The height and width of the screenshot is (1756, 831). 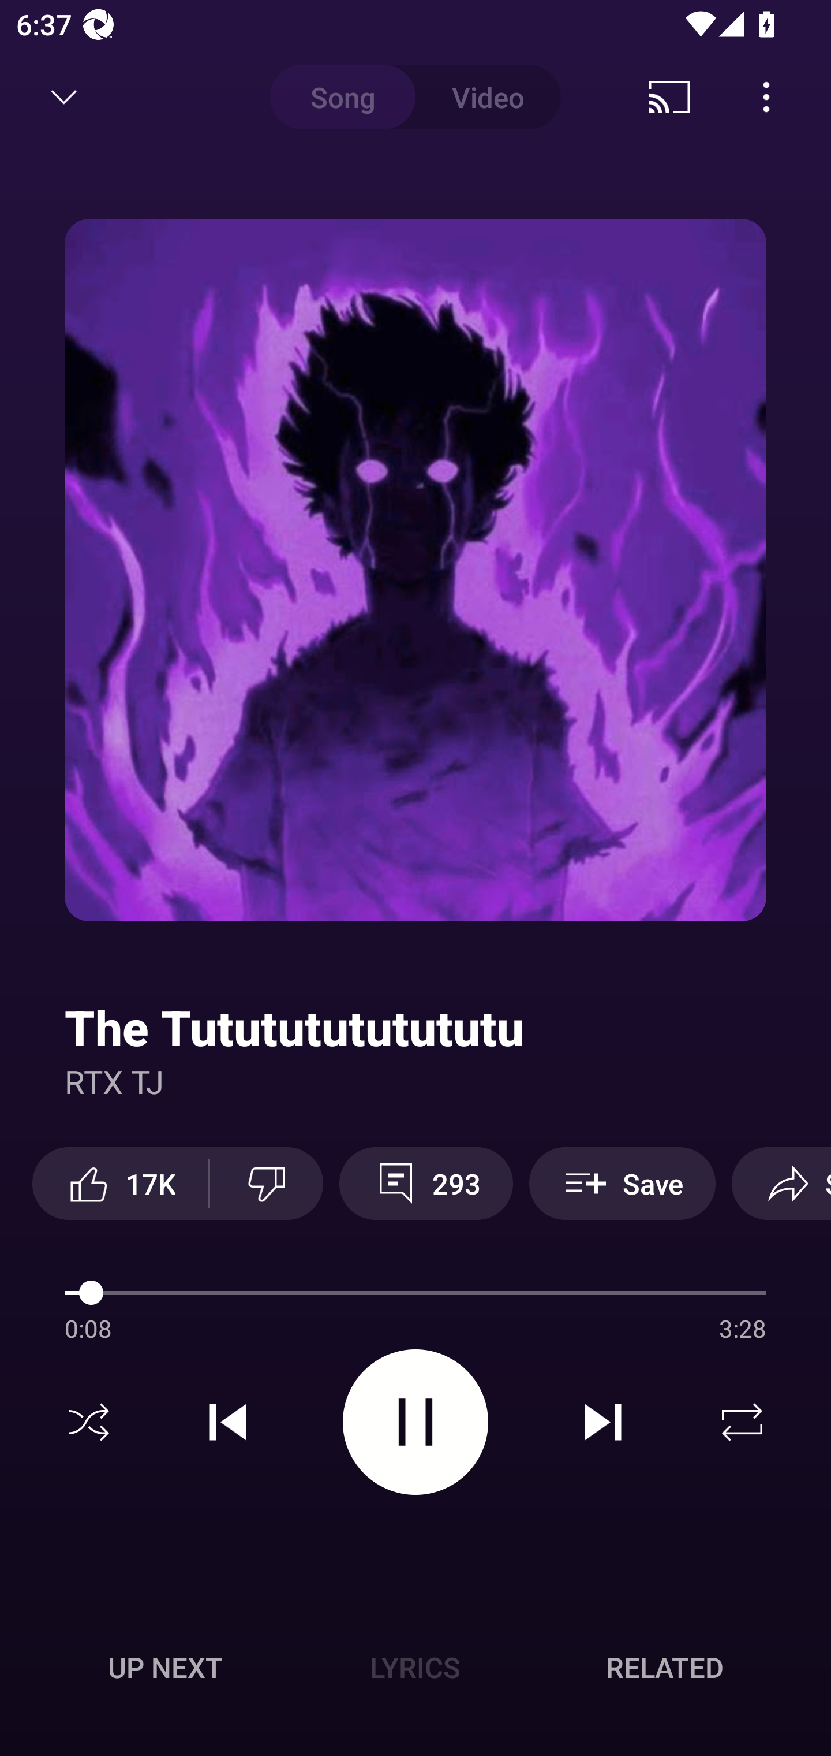 I want to click on 17K like this video along with 17,364 other people, so click(x=120, y=1183).